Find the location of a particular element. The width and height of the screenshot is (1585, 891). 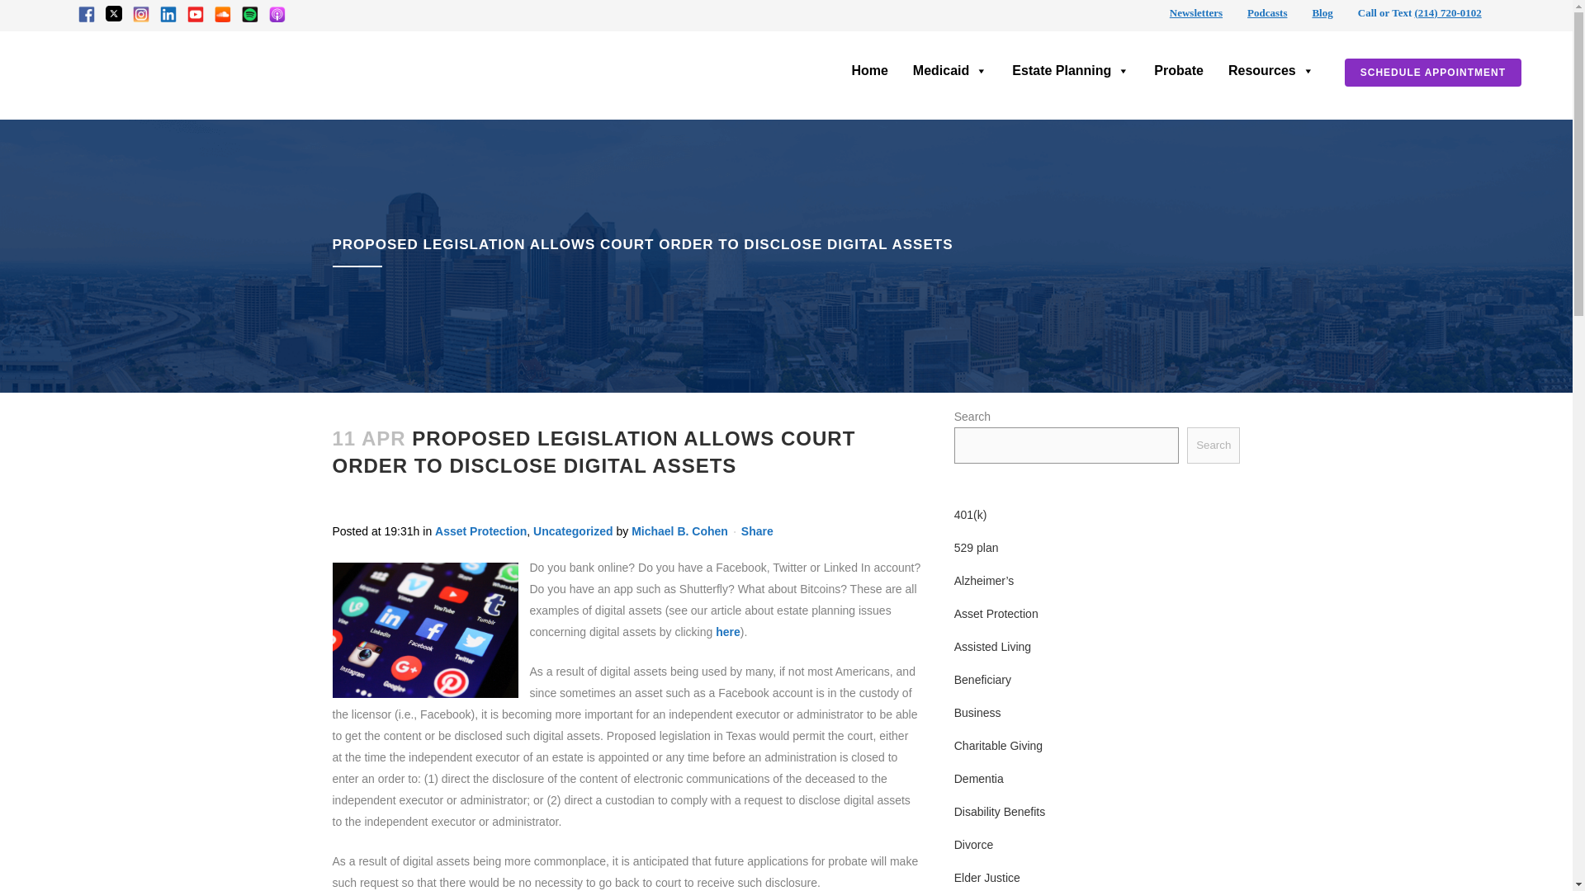

Estate Planning is located at coordinates (1070, 71).